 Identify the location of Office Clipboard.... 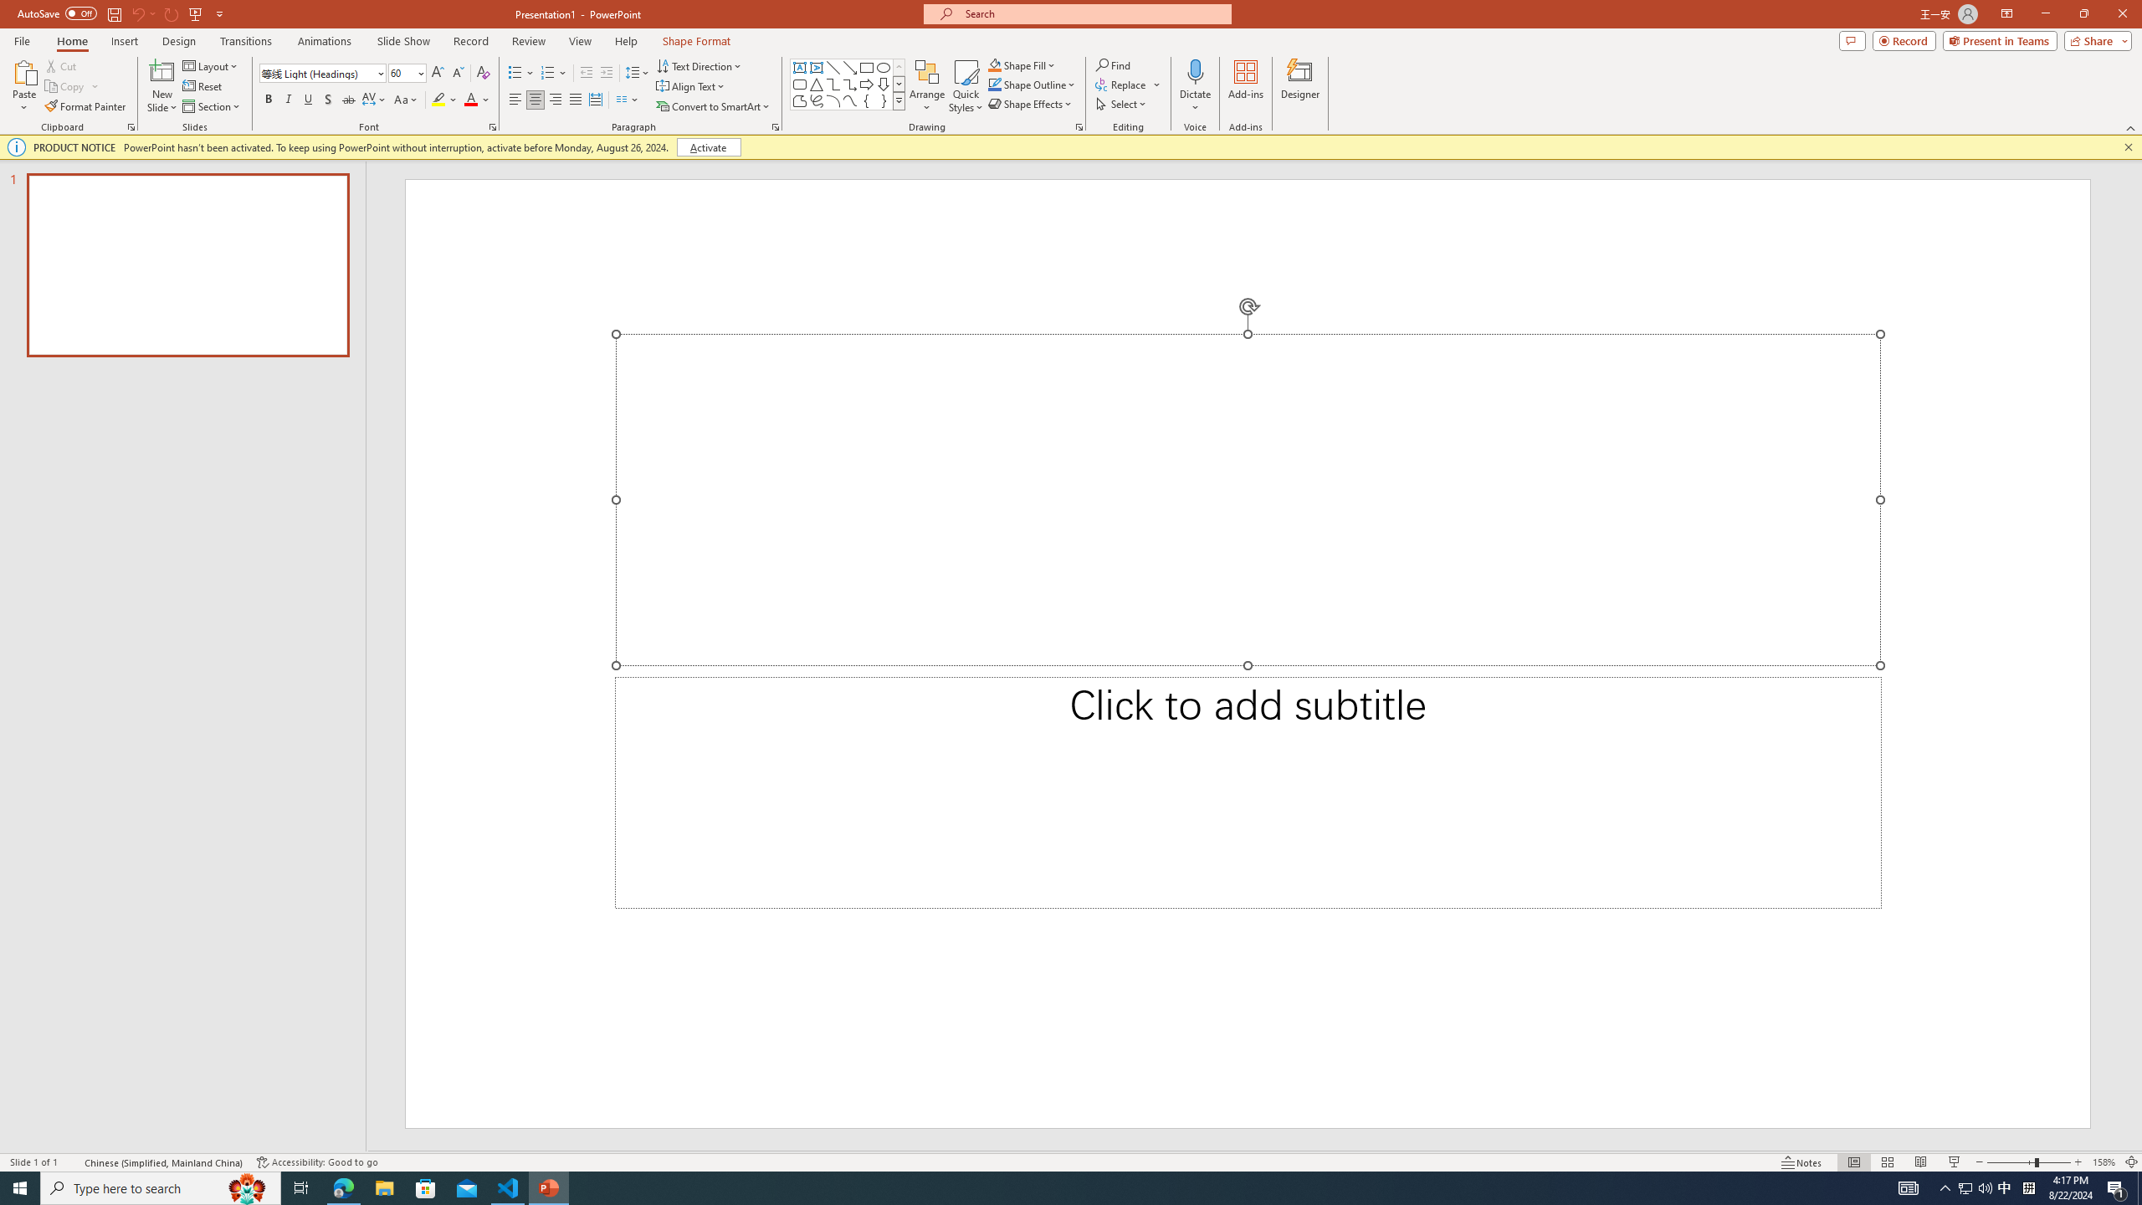
(131, 127).